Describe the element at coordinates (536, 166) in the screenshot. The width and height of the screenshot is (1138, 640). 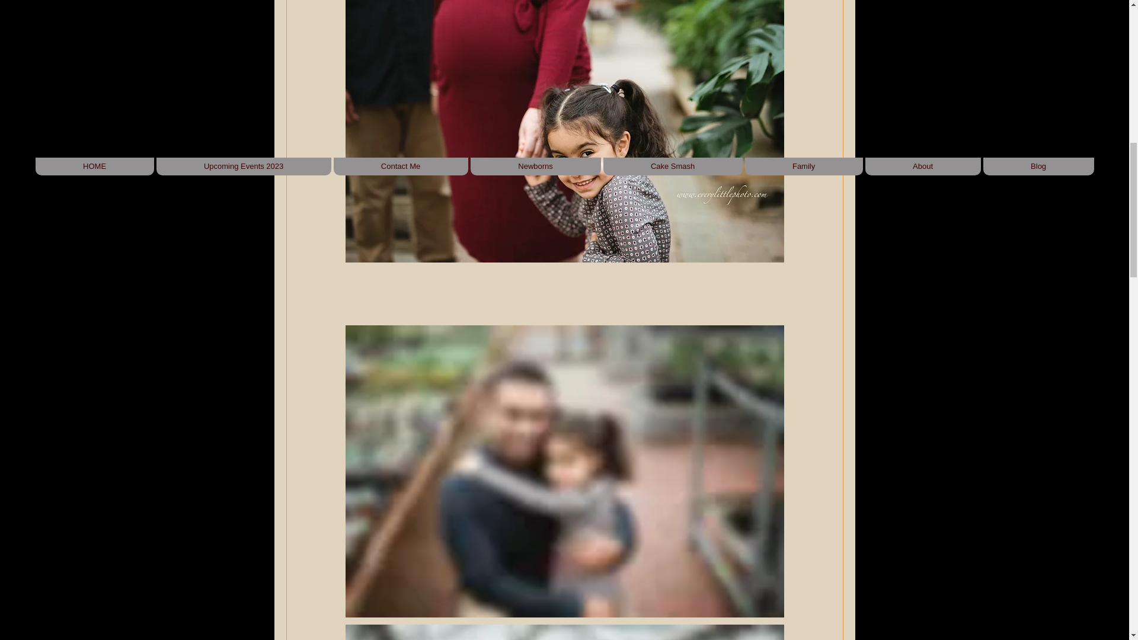
I see `Newborns` at that location.